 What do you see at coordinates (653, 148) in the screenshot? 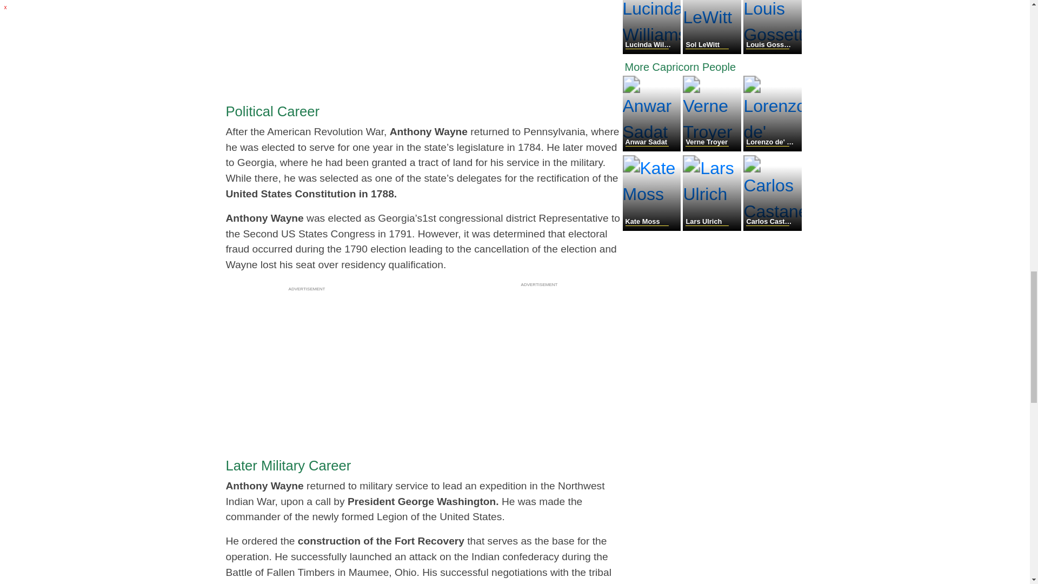
I see `Anwar Sadat` at bounding box center [653, 148].